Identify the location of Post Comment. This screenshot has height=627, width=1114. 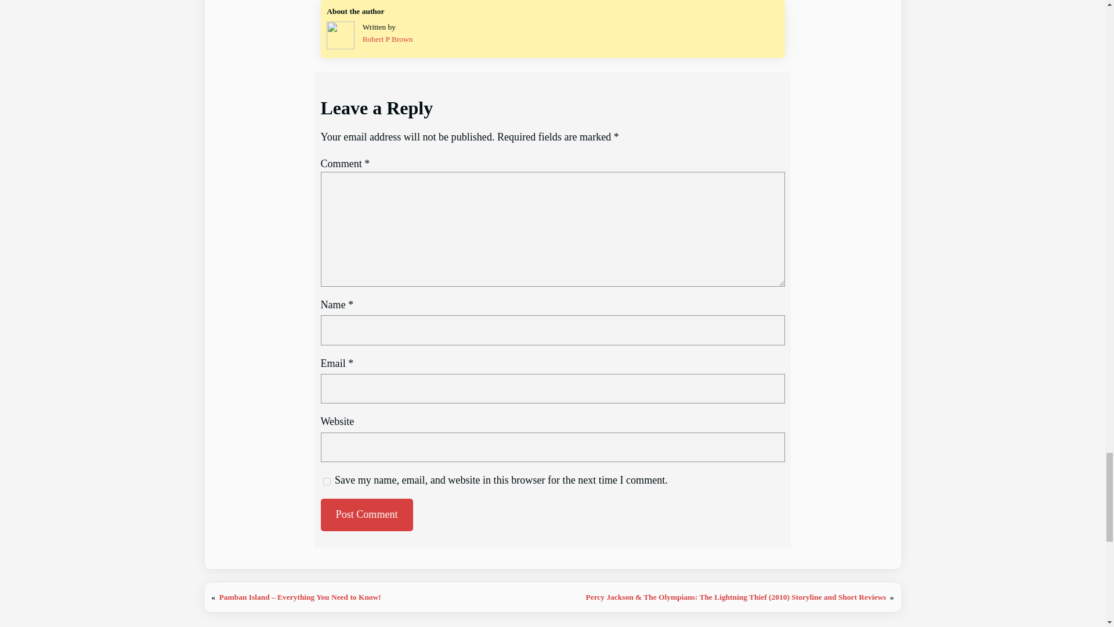
(366, 514).